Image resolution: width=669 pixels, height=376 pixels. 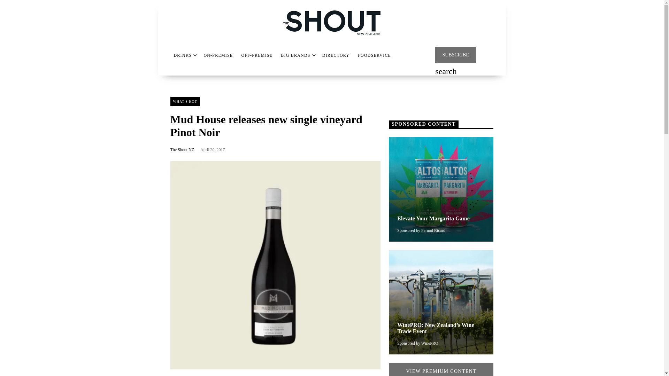 I want to click on BIG BRANDS, so click(x=295, y=55).